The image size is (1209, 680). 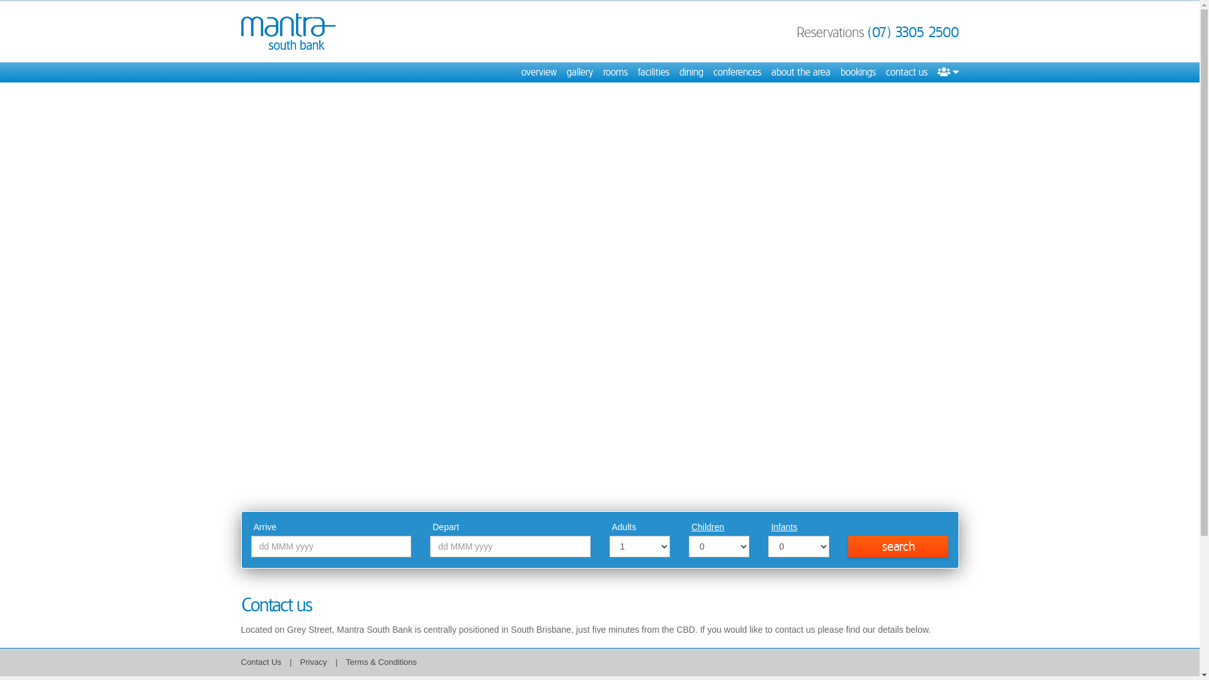 What do you see at coordinates (616, 72) in the screenshot?
I see `rooms` at bounding box center [616, 72].